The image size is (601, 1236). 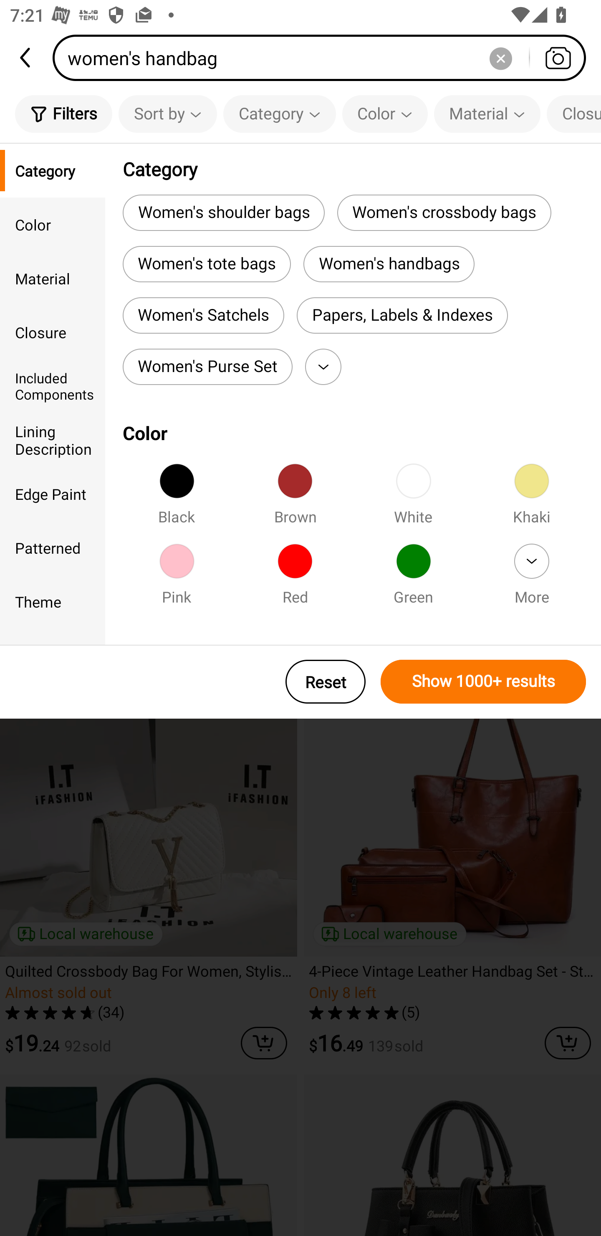 What do you see at coordinates (53, 332) in the screenshot?
I see `Closure` at bounding box center [53, 332].